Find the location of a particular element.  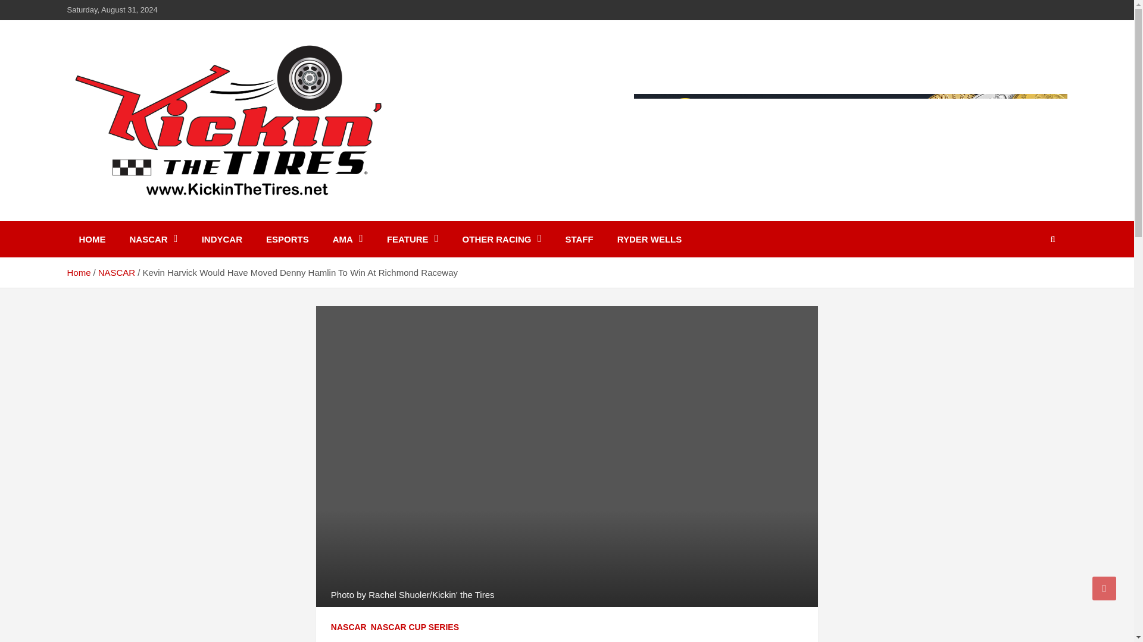

STAFF is located at coordinates (579, 239).